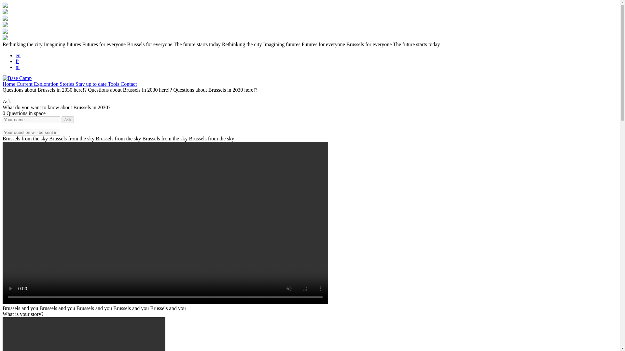 The height and width of the screenshot is (351, 625). I want to click on Current Exploration, so click(38, 84).